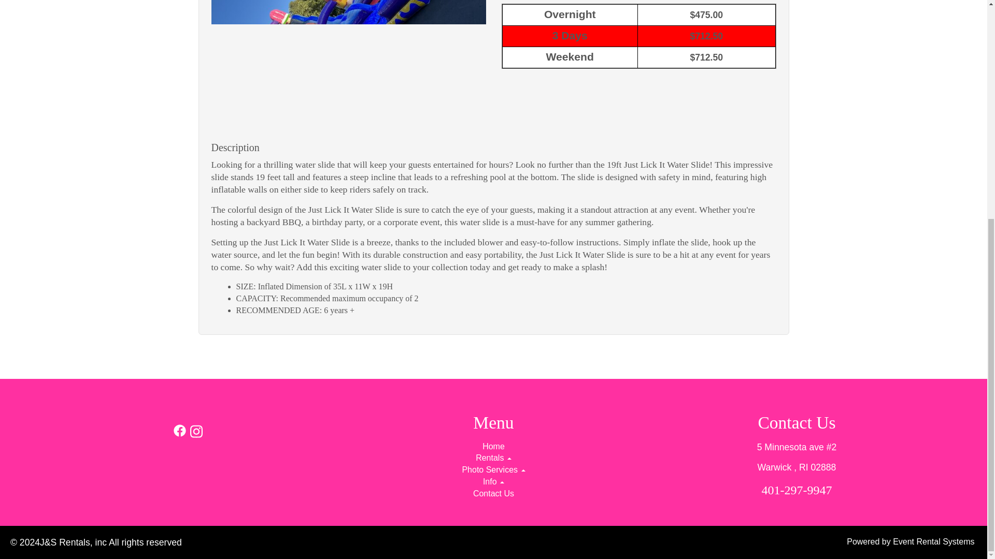 The image size is (995, 559). I want to click on 19ft Just lick it water slide, so click(348, 61).